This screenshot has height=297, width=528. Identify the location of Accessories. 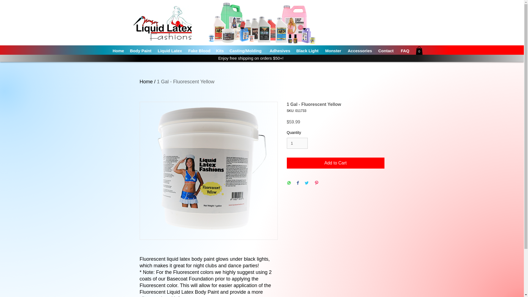
(360, 51).